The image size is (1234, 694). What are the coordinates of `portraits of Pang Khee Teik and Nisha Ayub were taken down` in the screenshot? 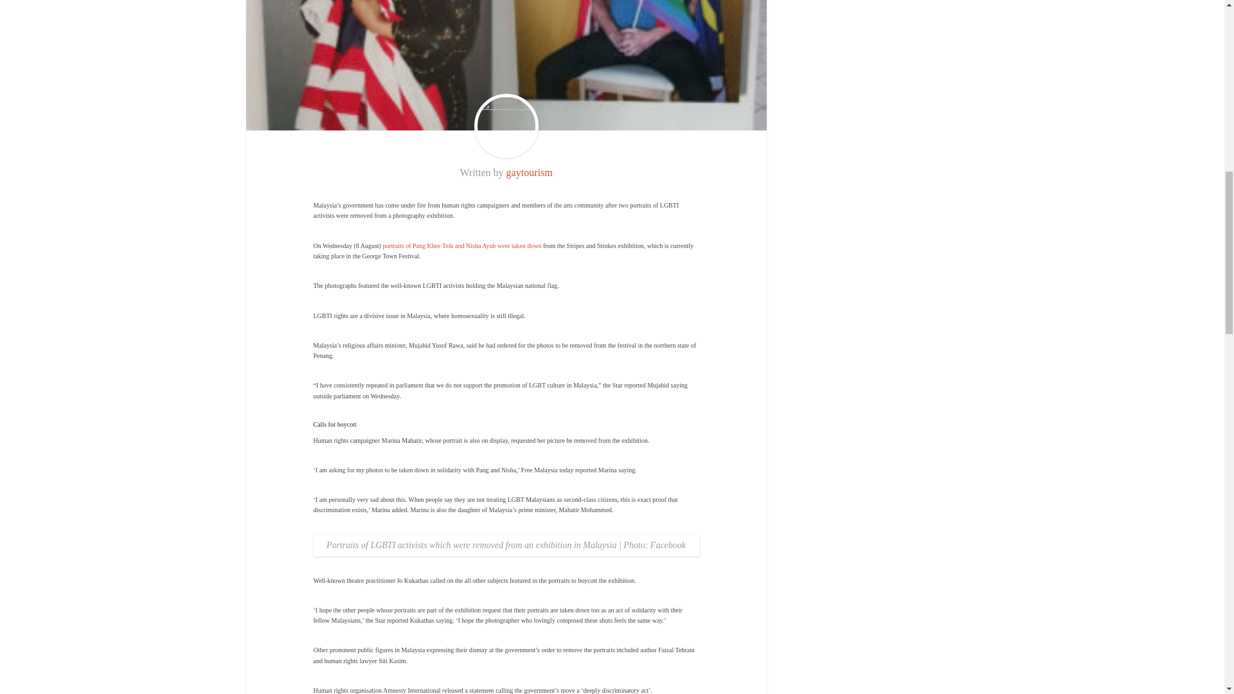 It's located at (461, 245).